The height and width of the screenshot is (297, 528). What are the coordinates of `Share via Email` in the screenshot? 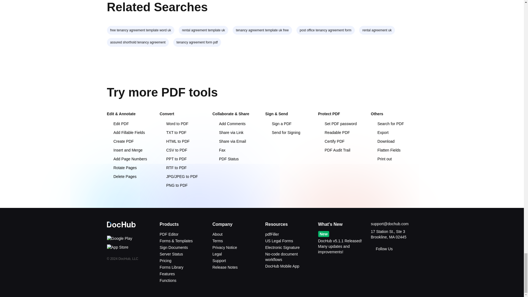 It's located at (229, 141).